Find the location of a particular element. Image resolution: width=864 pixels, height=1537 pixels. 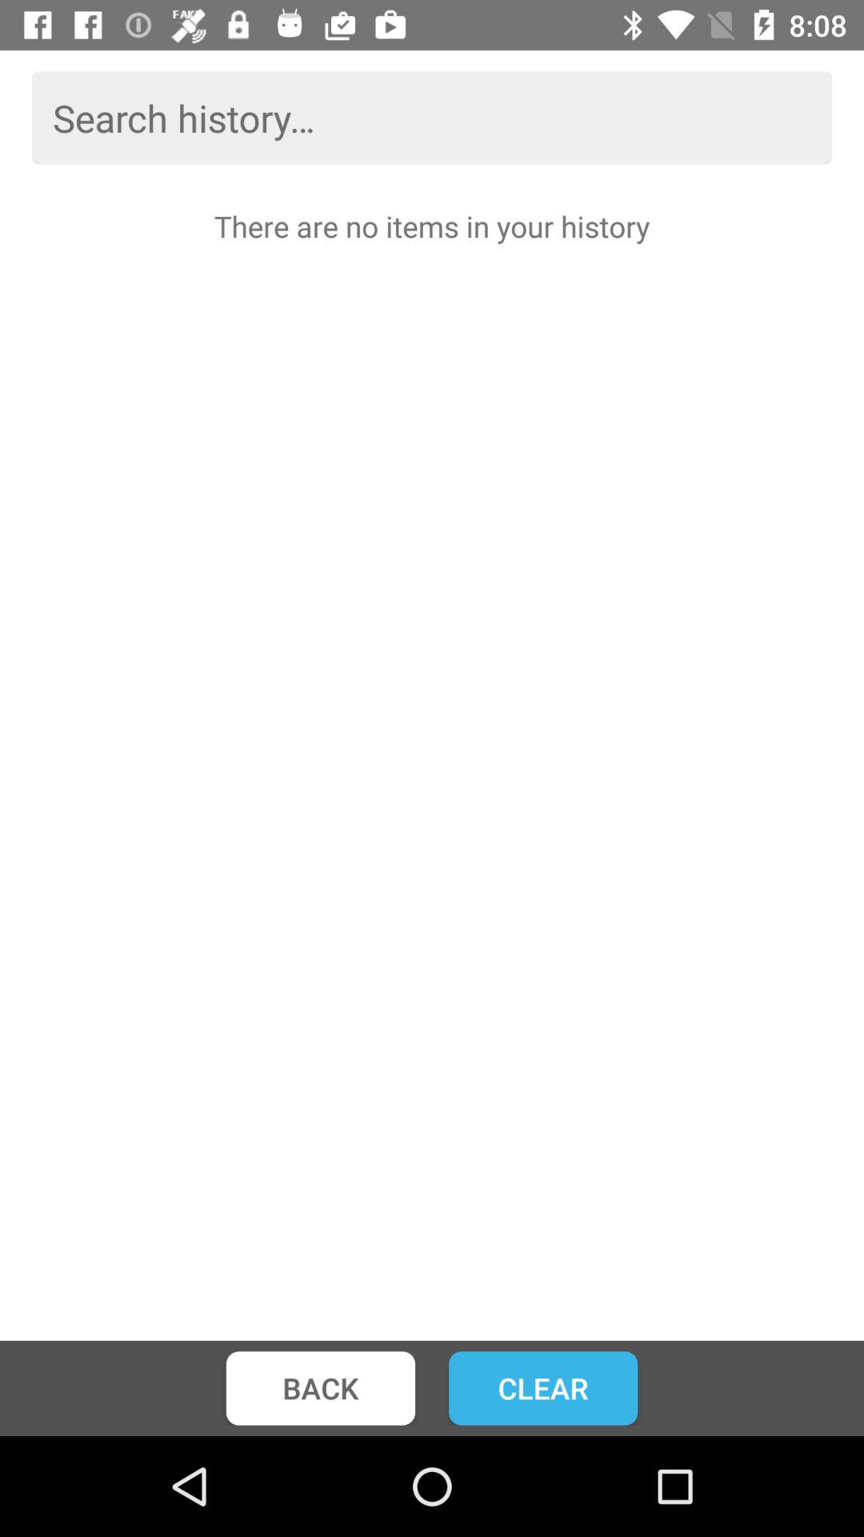

enter history is located at coordinates (432, 118).